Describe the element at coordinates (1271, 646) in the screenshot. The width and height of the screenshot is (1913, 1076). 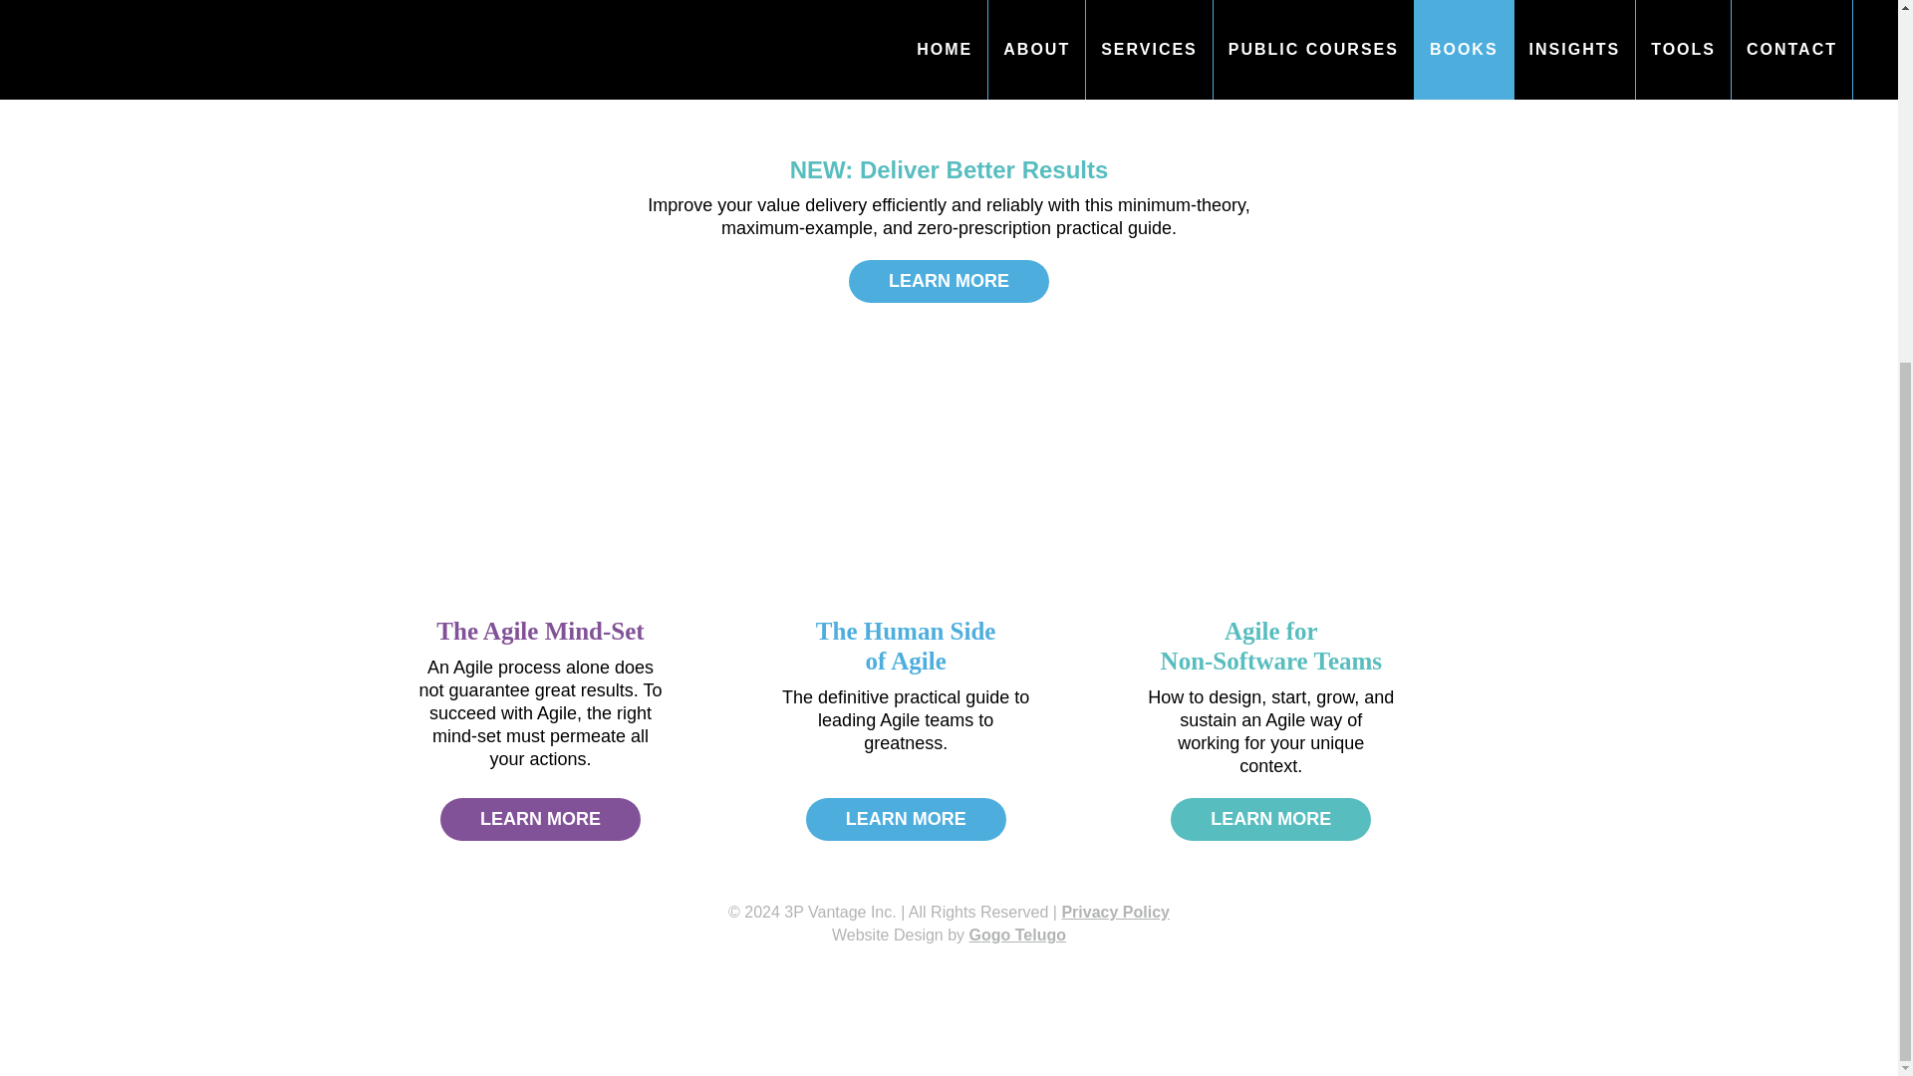
I see `Privacy Policy` at that location.